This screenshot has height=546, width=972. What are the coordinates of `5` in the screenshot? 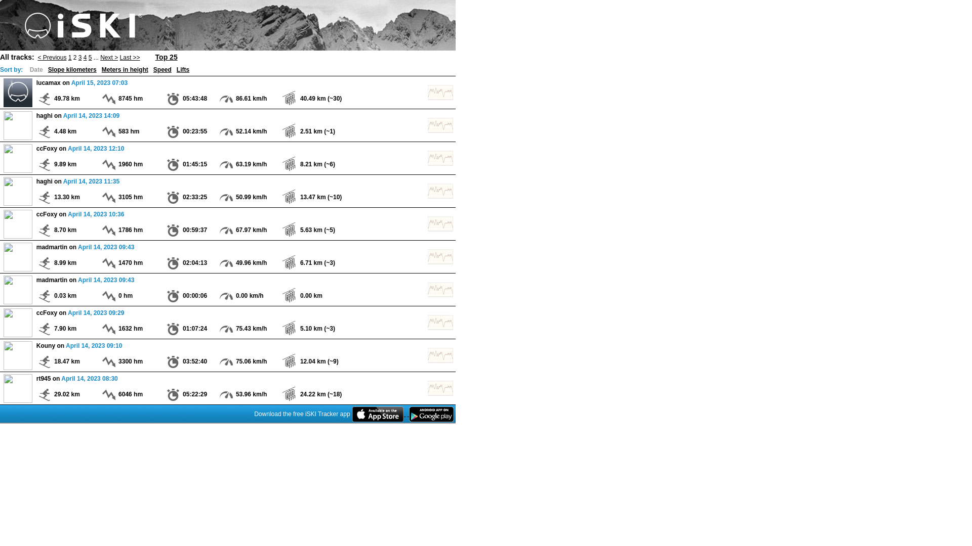 It's located at (90, 57).